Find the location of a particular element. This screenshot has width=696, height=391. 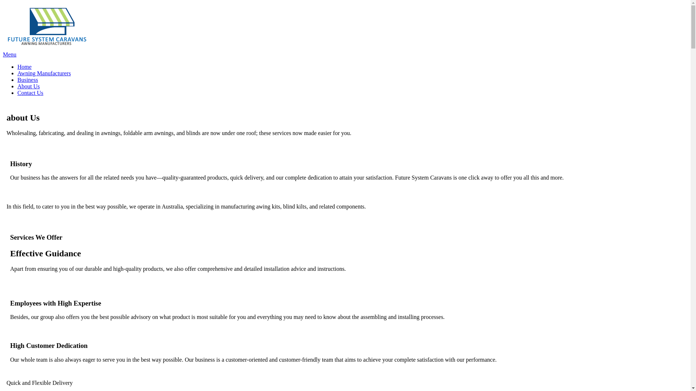

Skip to content is located at coordinates (20, 6).